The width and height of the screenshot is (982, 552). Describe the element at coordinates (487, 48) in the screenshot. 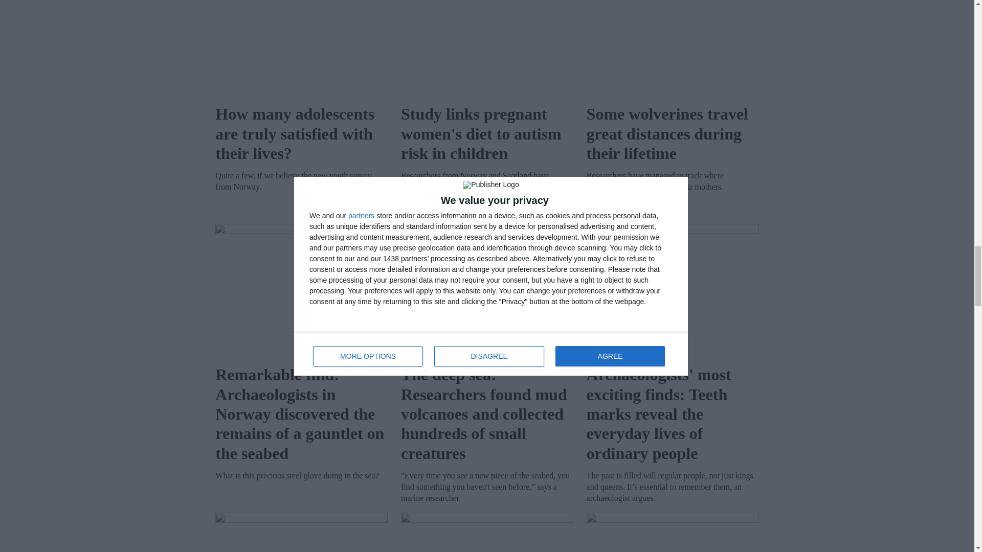

I see `Study links pregnant women's diet to autism risk in children` at that location.